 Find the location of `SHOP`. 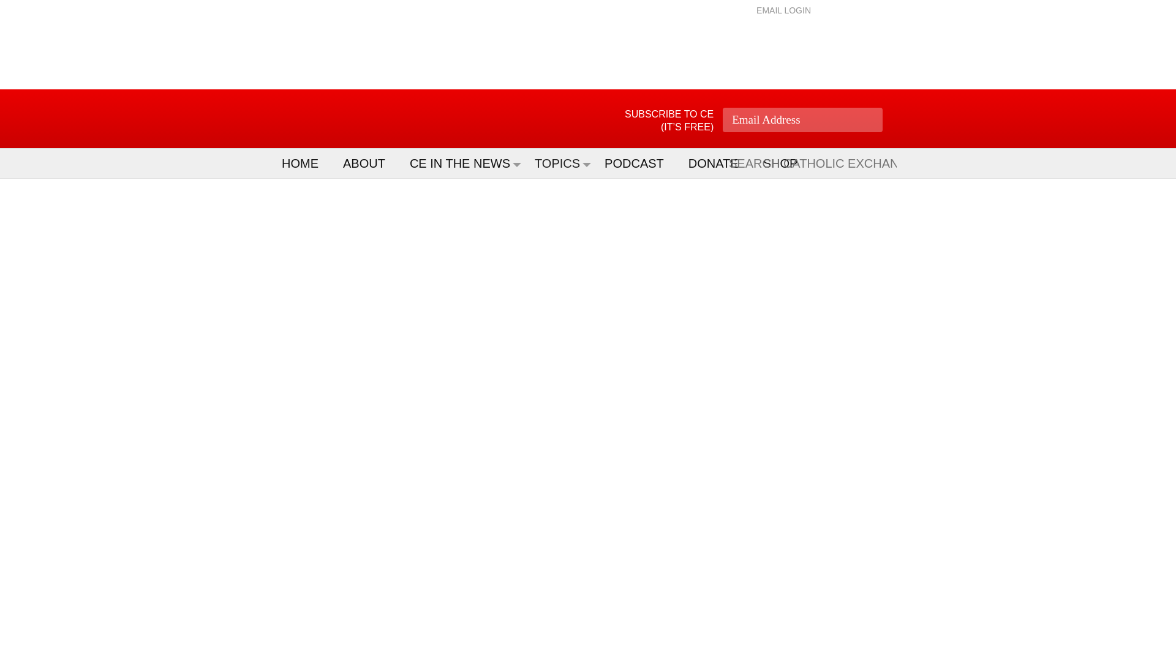

SHOP is located at coordinates (786, 163).